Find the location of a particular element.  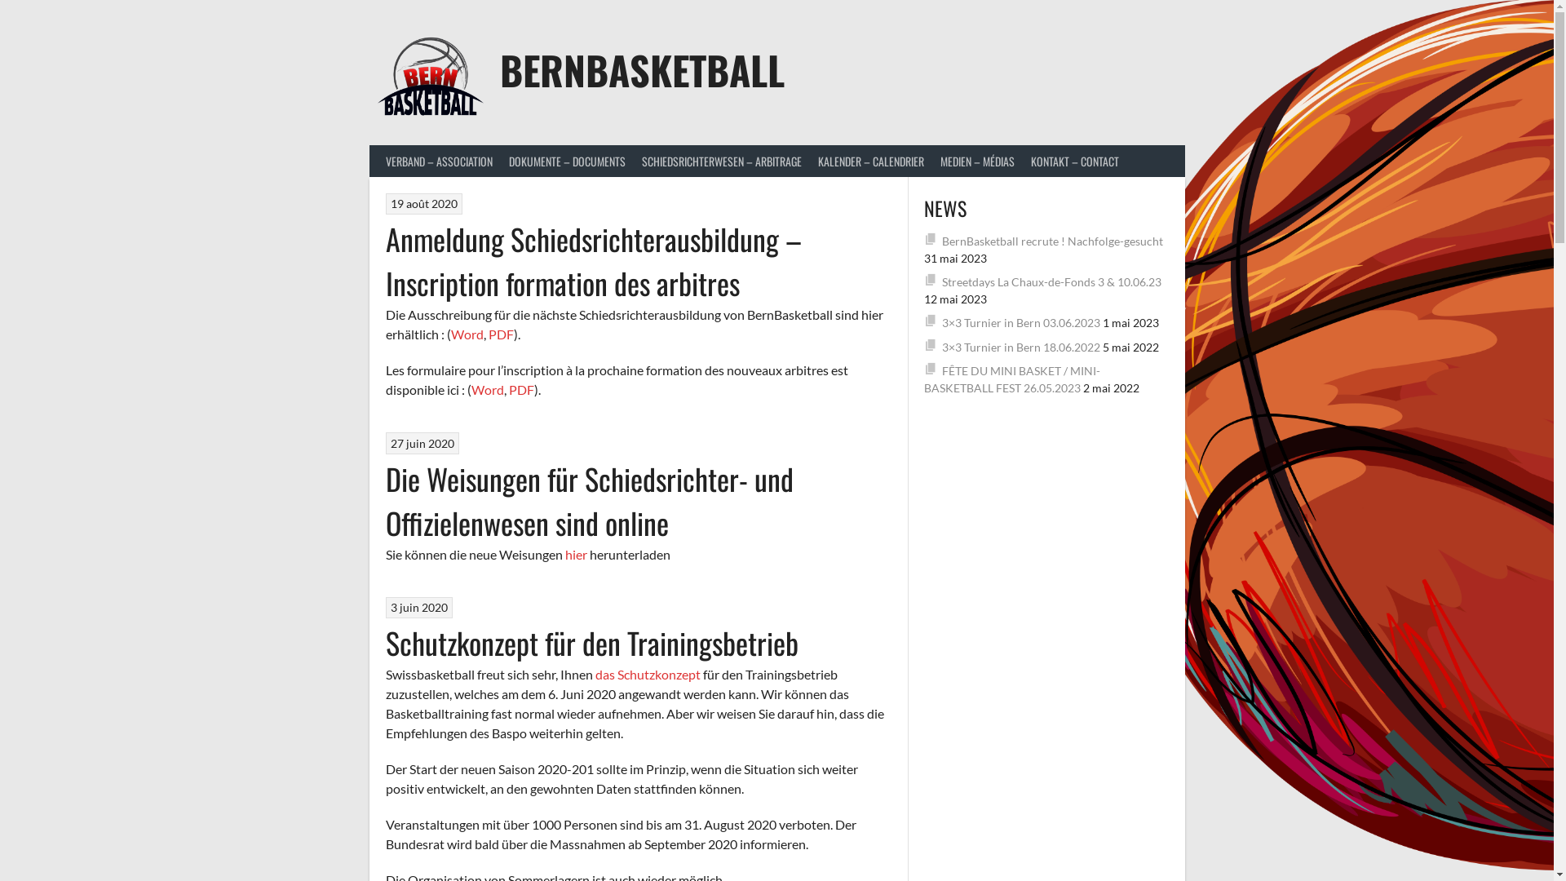

Streetdays La Chaux-de-Fonds 3 & 10.06.23 is located at coordinates (1052, 282).